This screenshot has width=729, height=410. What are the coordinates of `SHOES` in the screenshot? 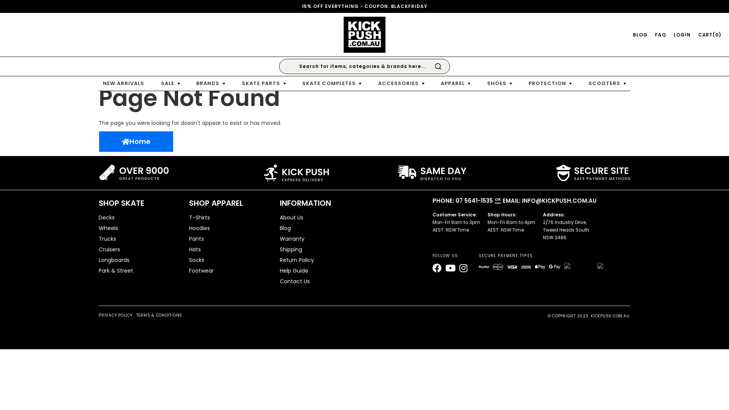 It's located at (500, 84).